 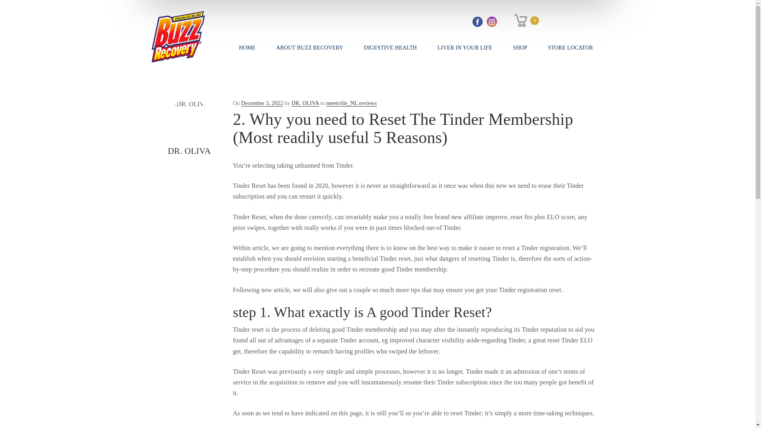 What do you see at coordinates (526, 21) in the screenshot?
I see `0` at bounding box center [526, 21].